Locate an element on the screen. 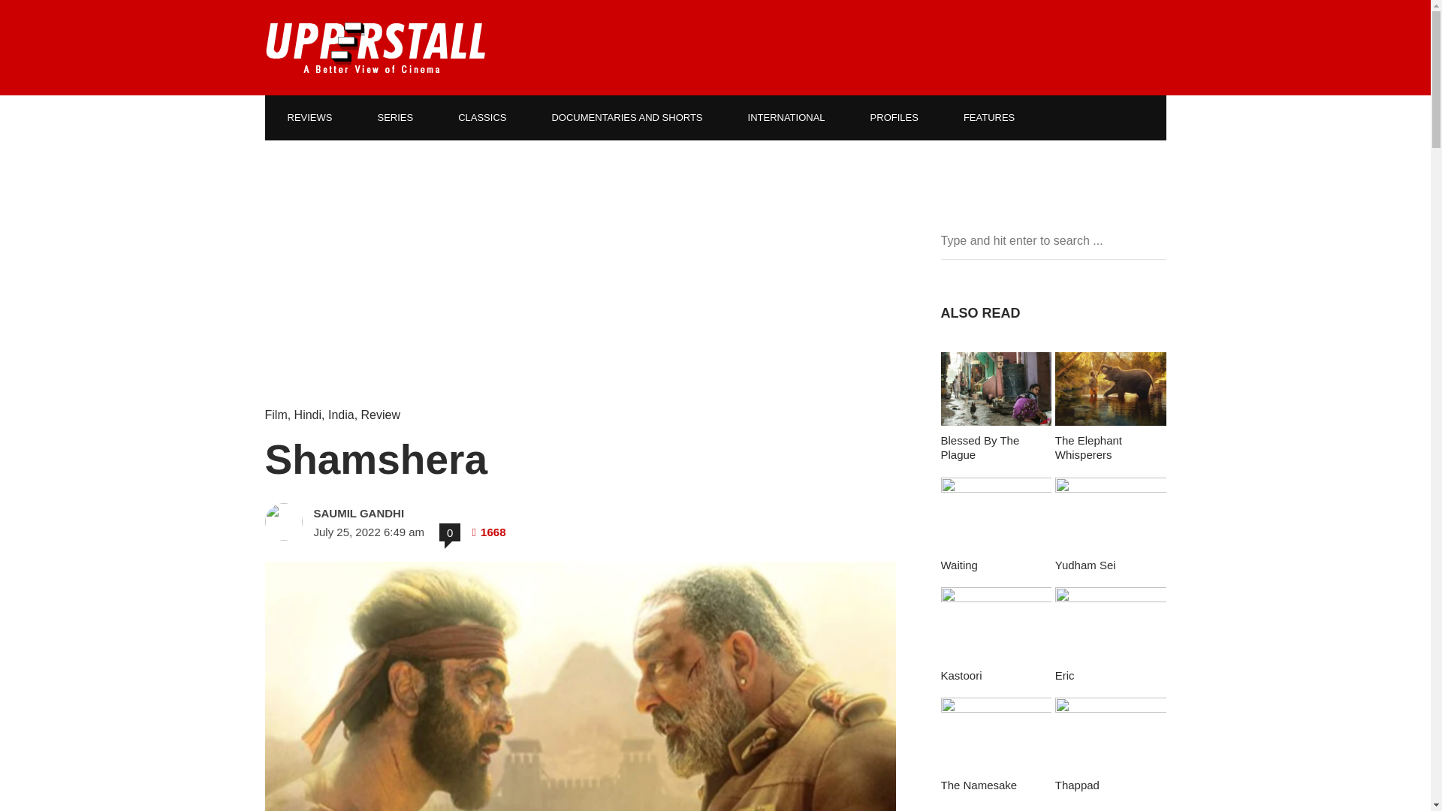 The height and width of the screenshot is (811, 1442). SERIES is located at coordinates (395, 117).